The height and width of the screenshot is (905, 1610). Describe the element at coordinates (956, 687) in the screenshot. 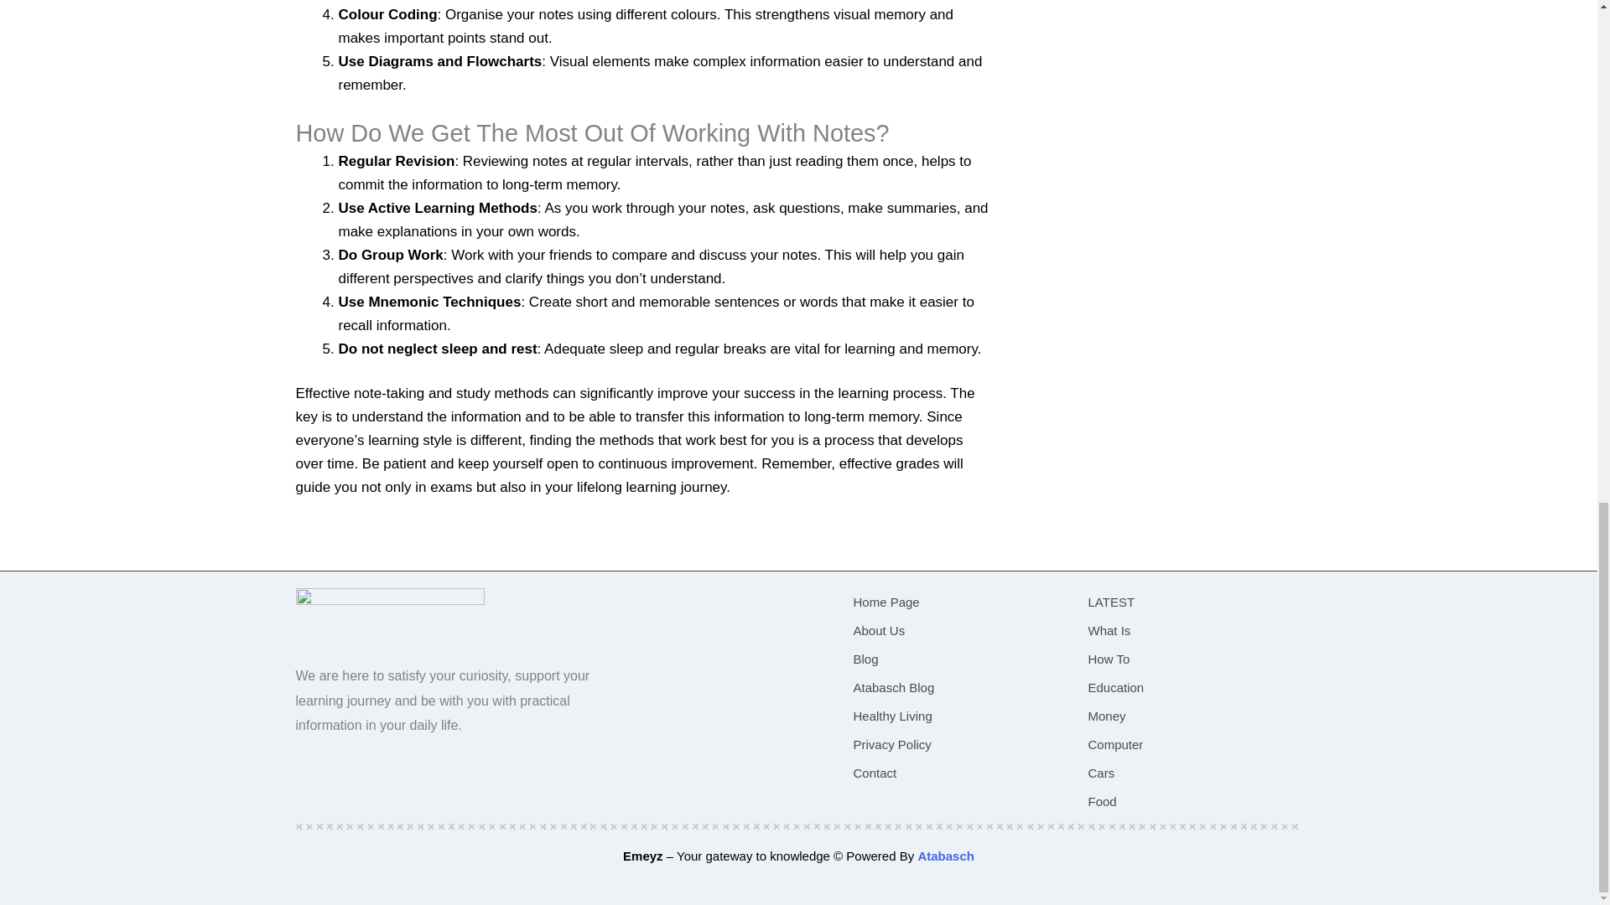

I see `Atabasch Blog` at that location.